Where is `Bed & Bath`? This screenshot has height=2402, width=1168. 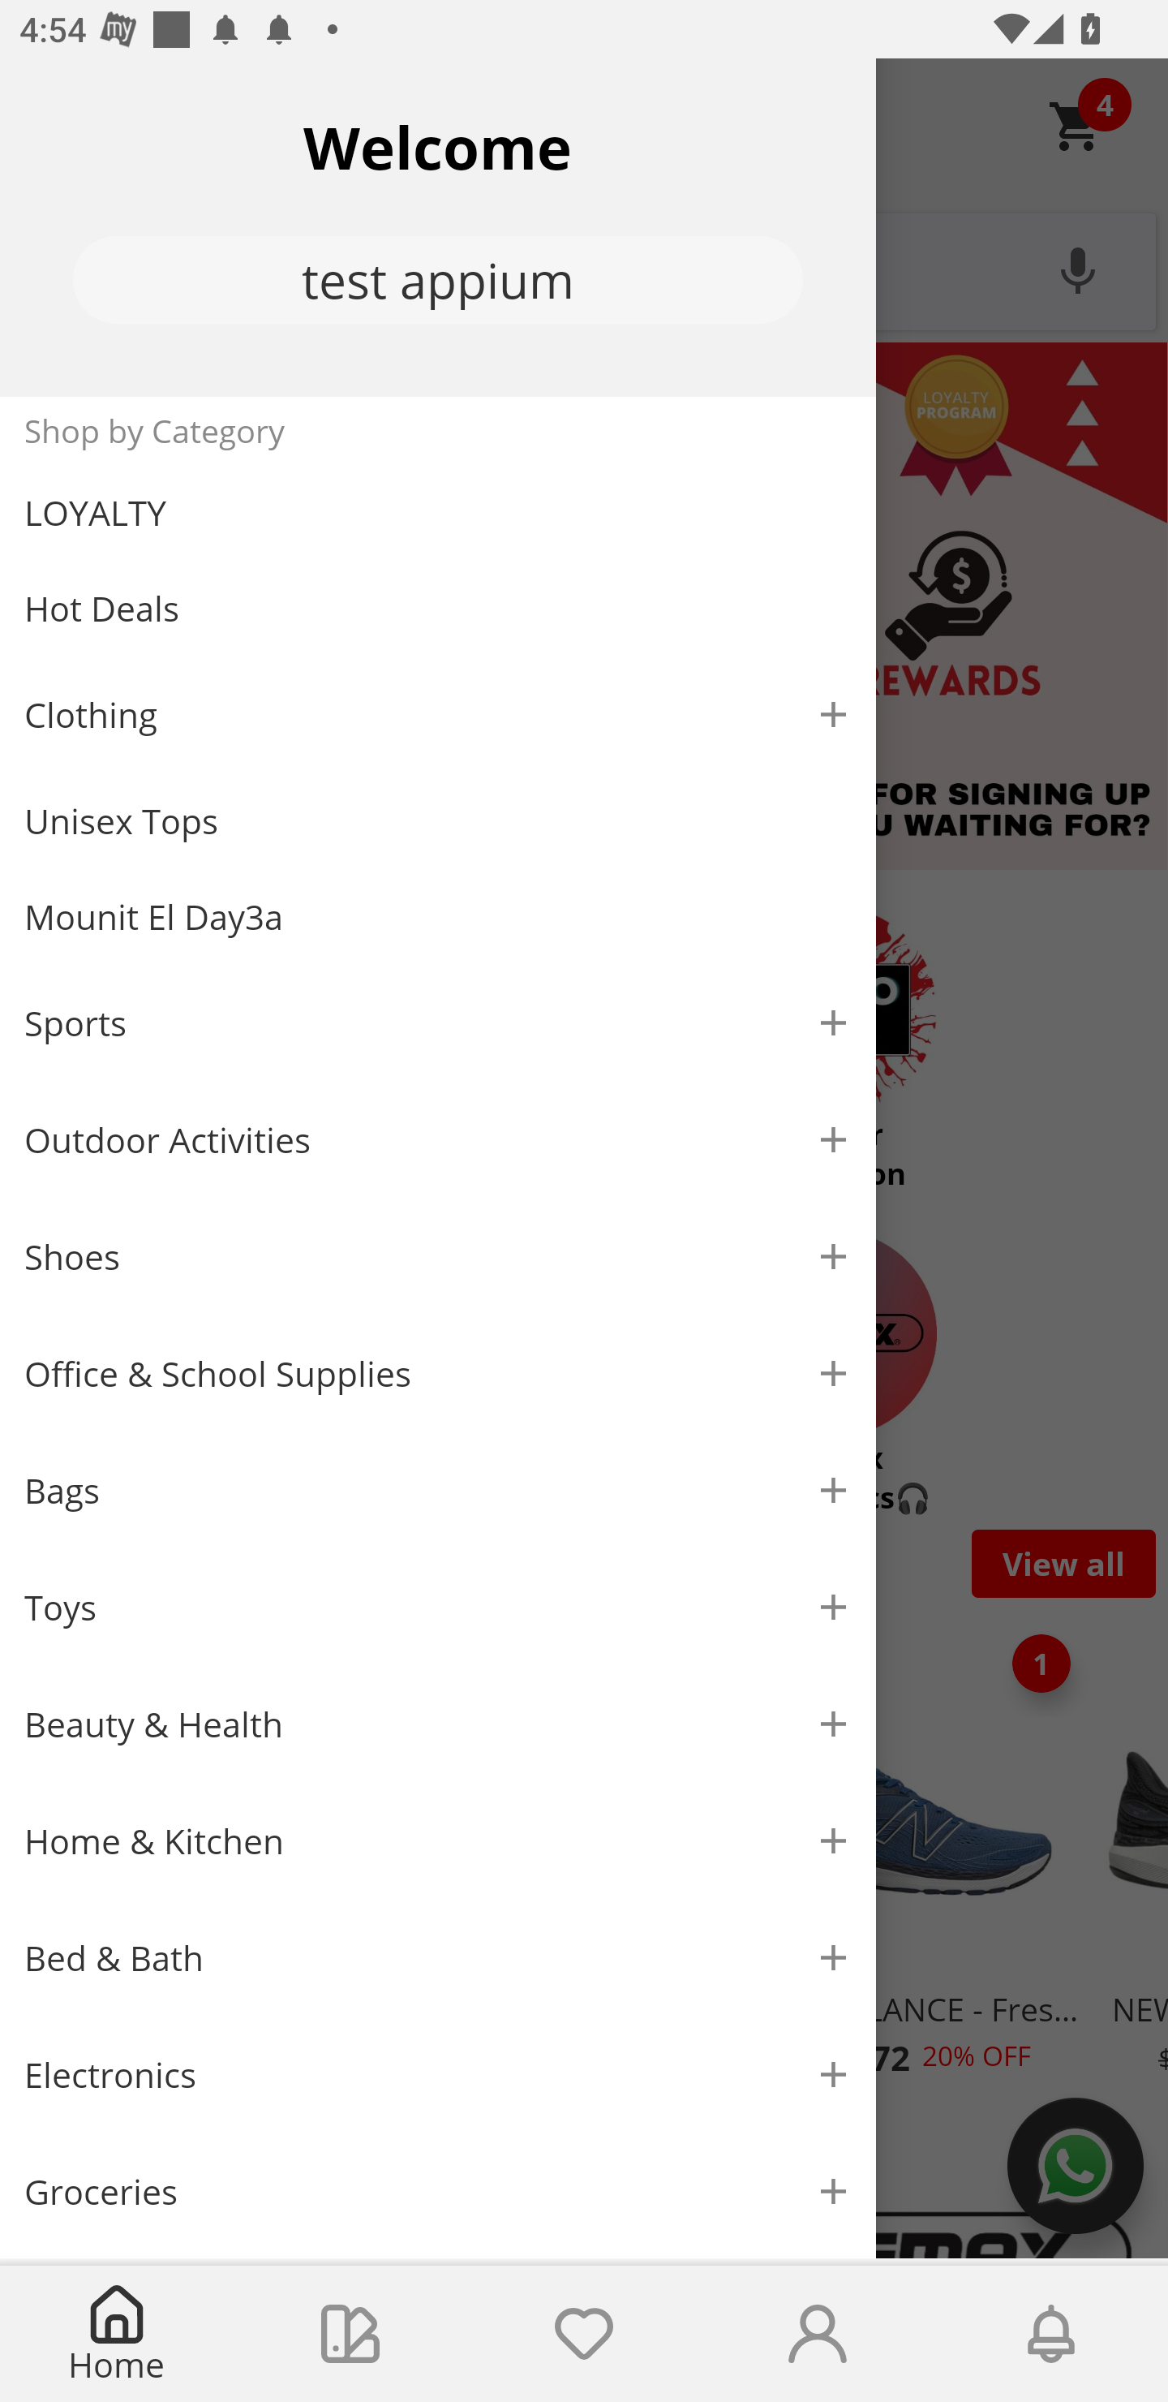
Bed & Bath is located at coordinates (438, 1959).